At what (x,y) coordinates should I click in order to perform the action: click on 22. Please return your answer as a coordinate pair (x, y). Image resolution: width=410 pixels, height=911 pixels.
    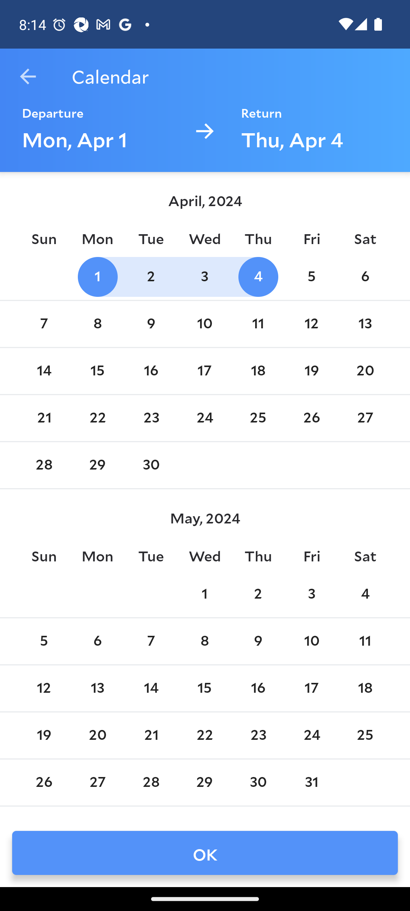
    Looking at the image, I should click on (98, 418).